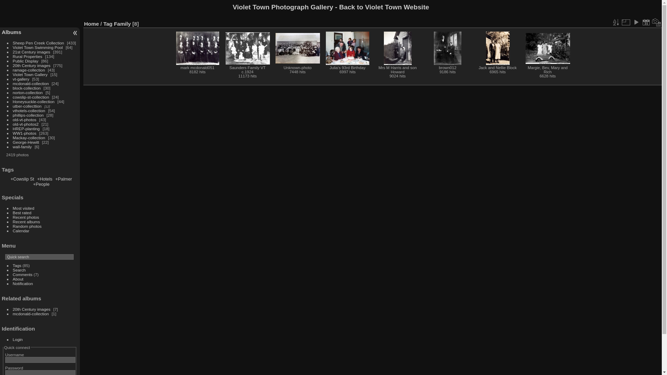 The width and height of the screenshot is (667, 375). I want to click on wall-family, so click(22, 147).